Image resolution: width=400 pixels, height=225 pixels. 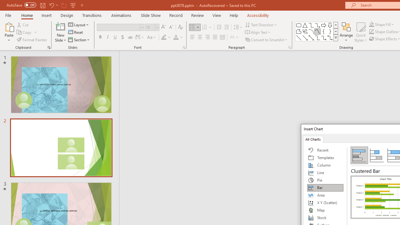 What do you see at coordinates (325, 150) in the screenshot?
I see `Recent` at bounding box center [325, 150].